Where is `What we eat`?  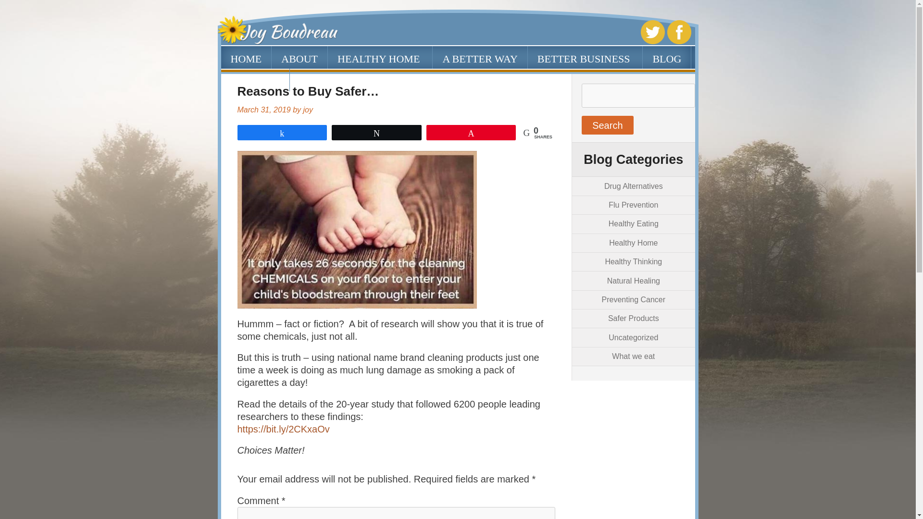 What we eat is located at coordinates (633, 356).